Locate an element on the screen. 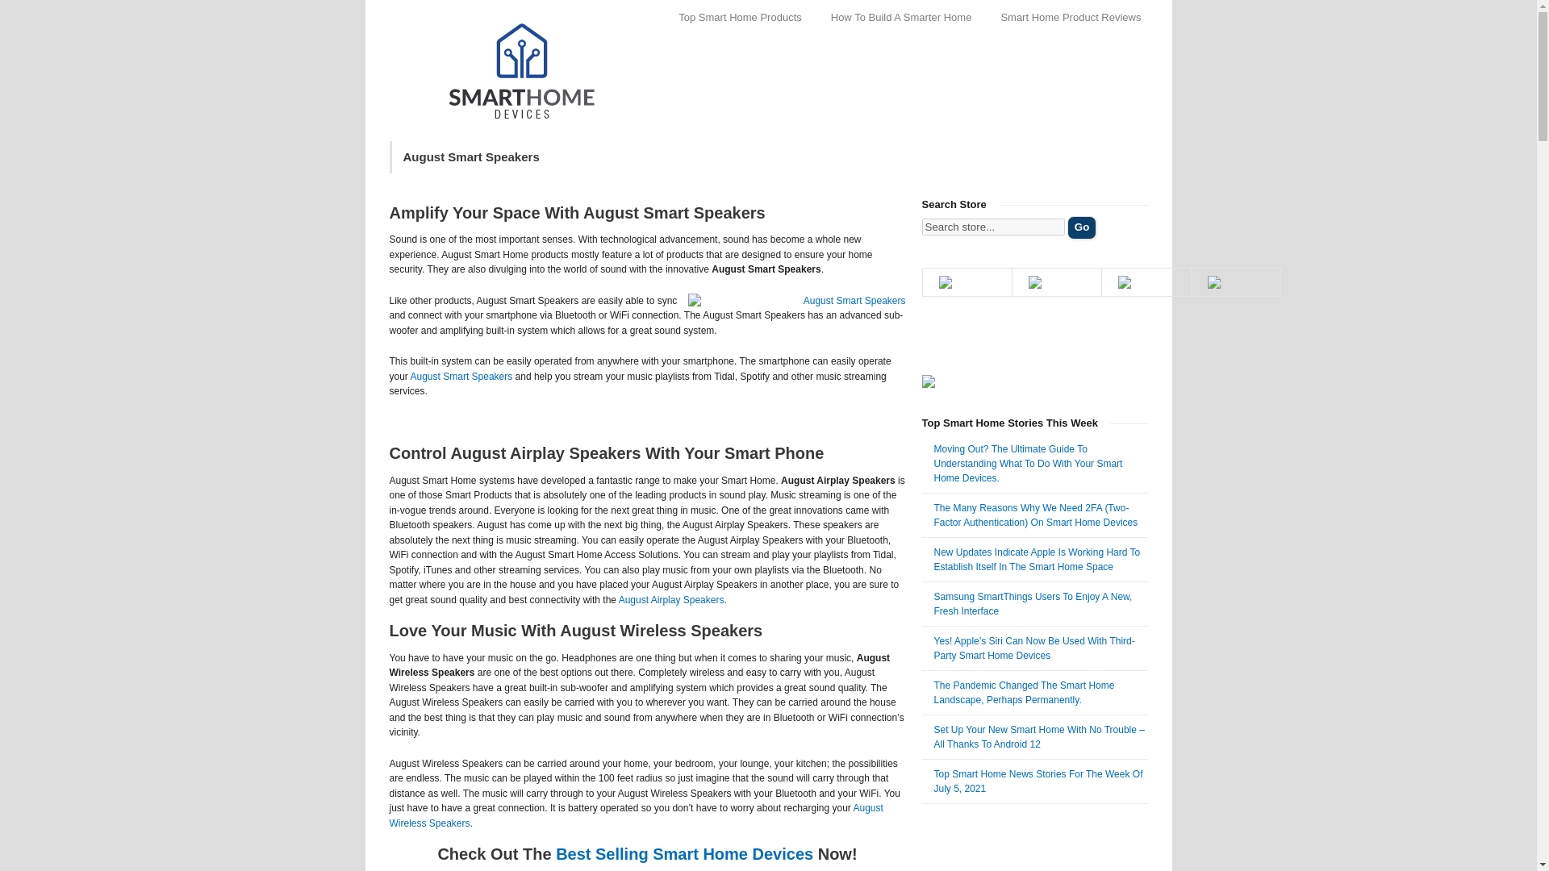  Smart Home Product Reviews is located at coordinates (1070, 17).